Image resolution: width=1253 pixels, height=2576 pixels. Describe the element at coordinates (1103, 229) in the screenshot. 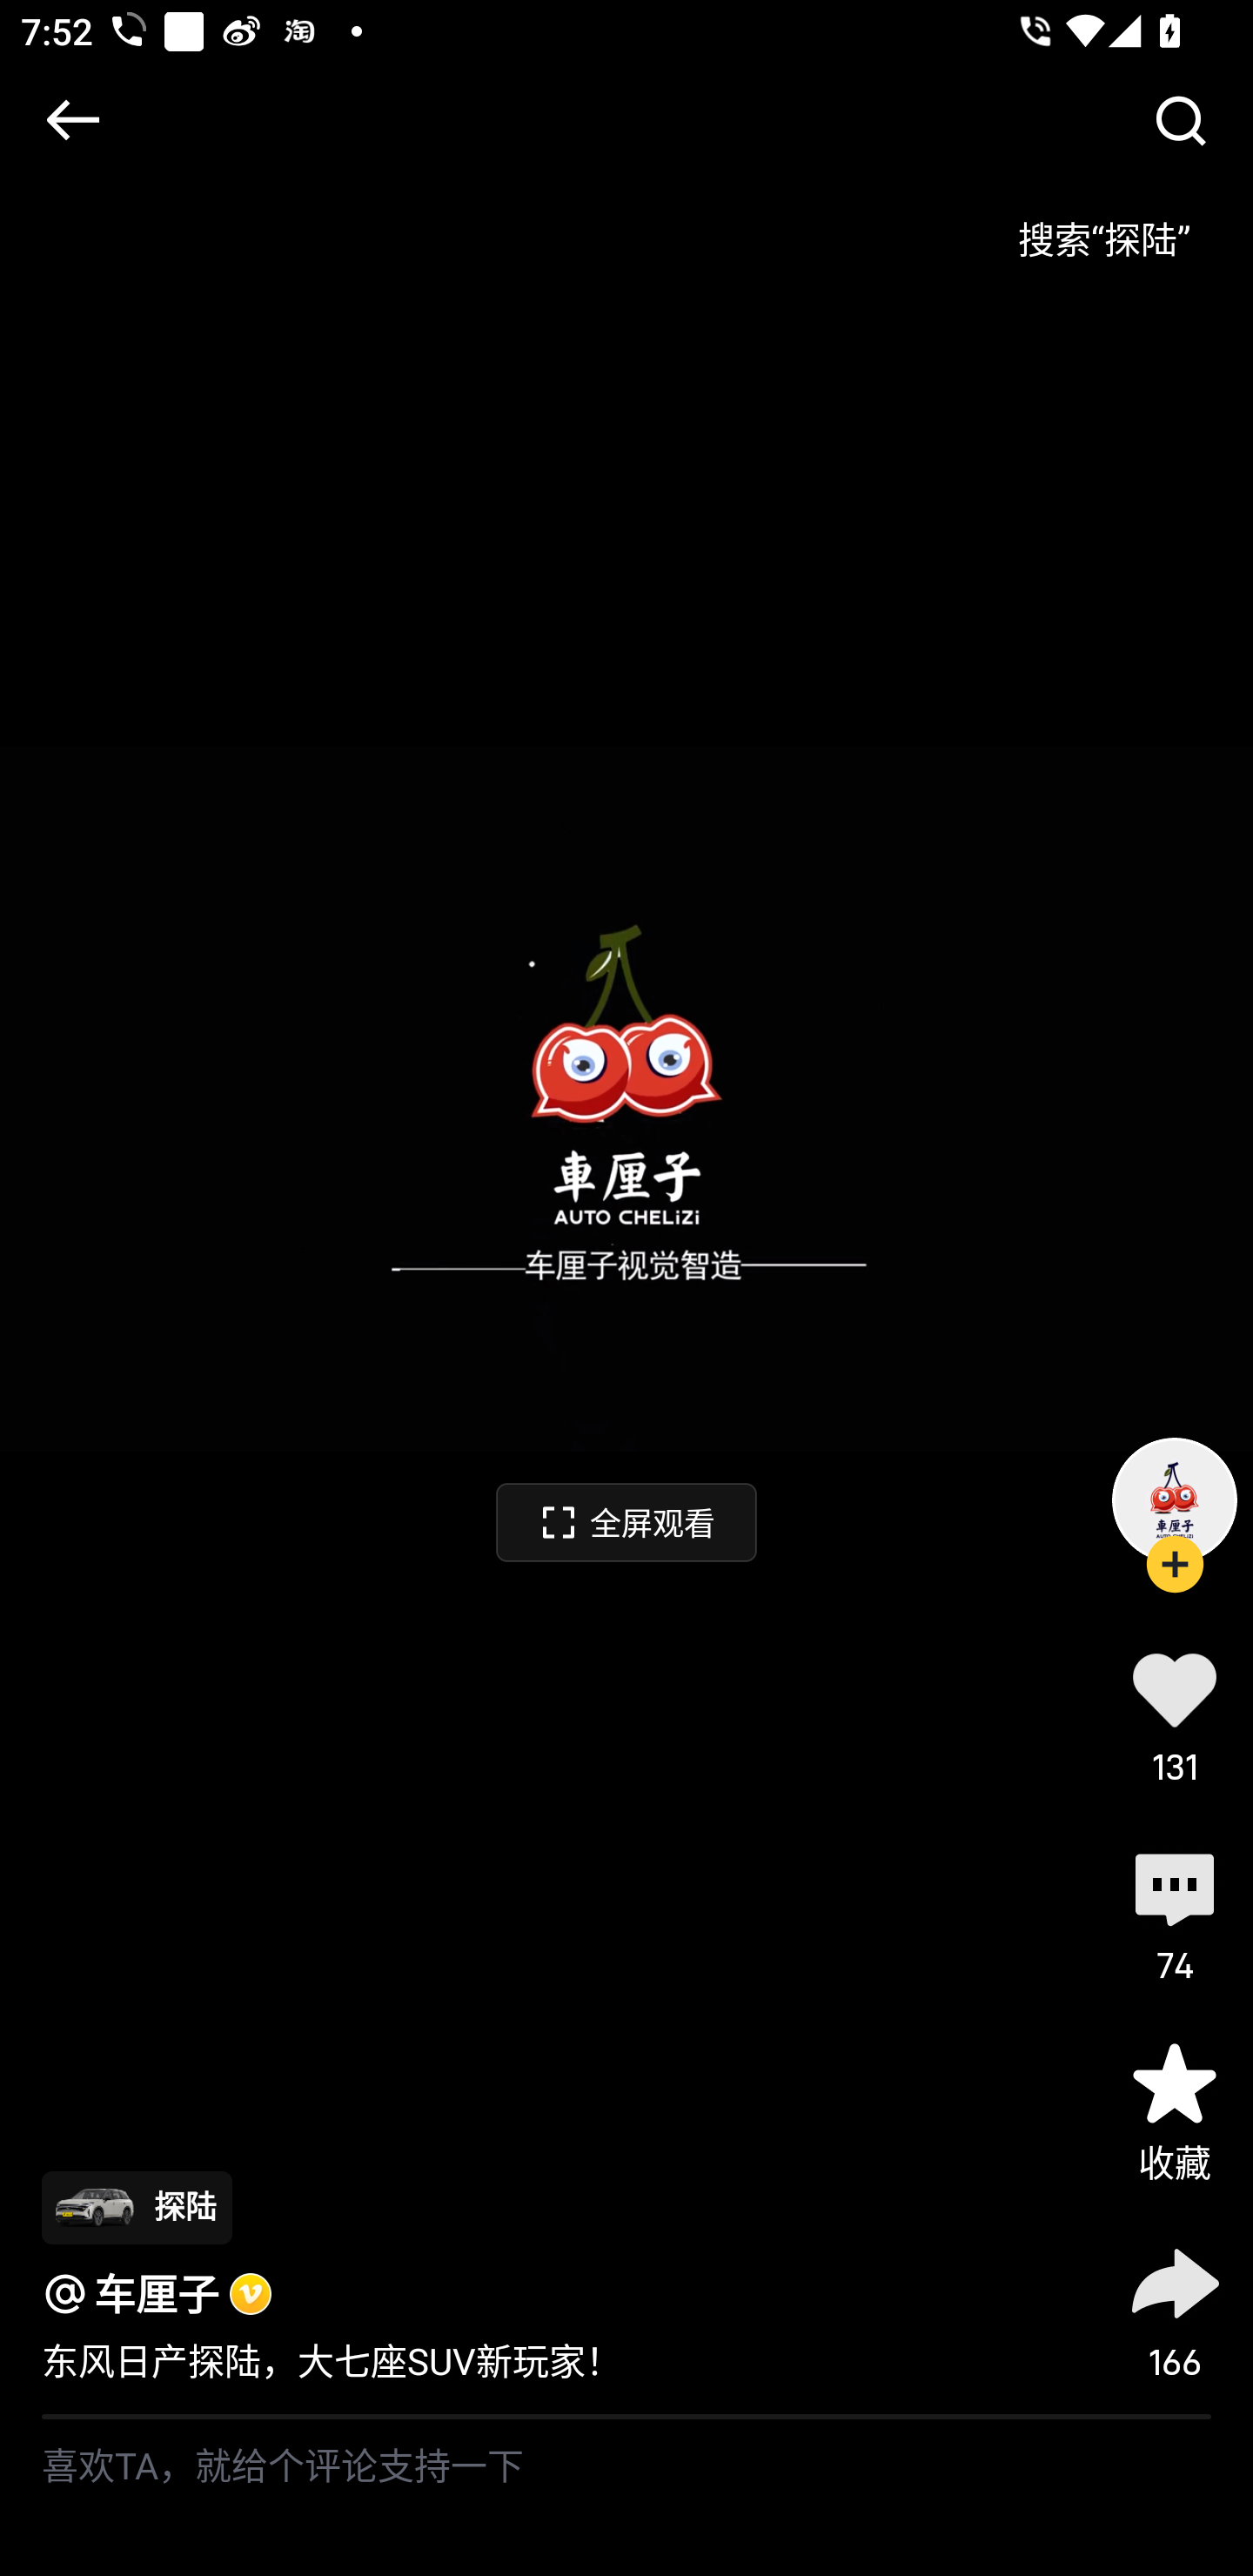

I see `搜索“探陆”` at that location.